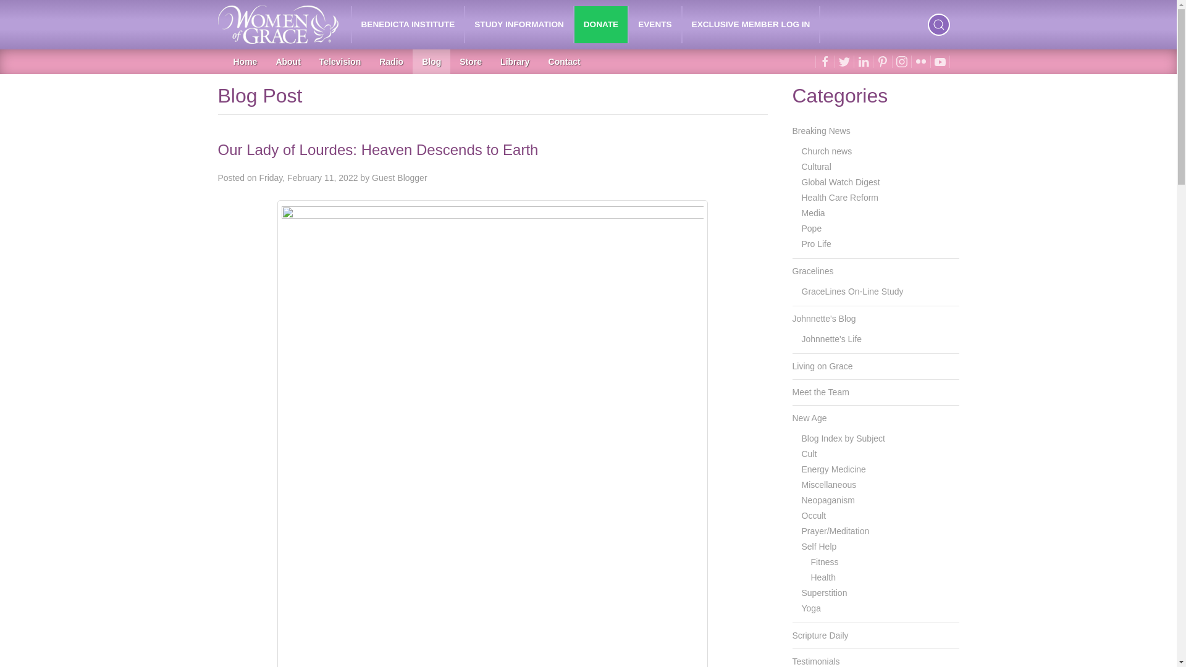 The height and width of the screenshot is (667, 1186). What do you see at coordinates (880, 212) in the screenshot?
I see `Media` at bounding box center [880, 212].